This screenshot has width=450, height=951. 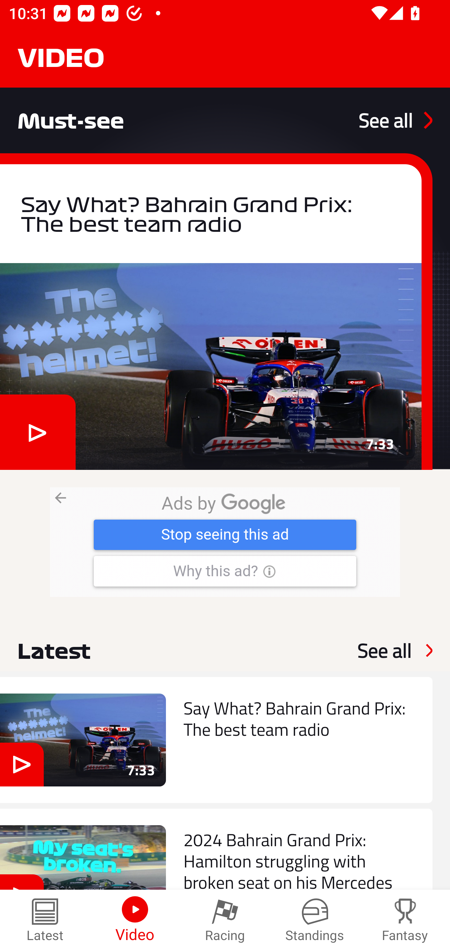 What do you see at coordinates (384, 650) in the screenshot?
I see `See all` at bounding box center [384, 650].